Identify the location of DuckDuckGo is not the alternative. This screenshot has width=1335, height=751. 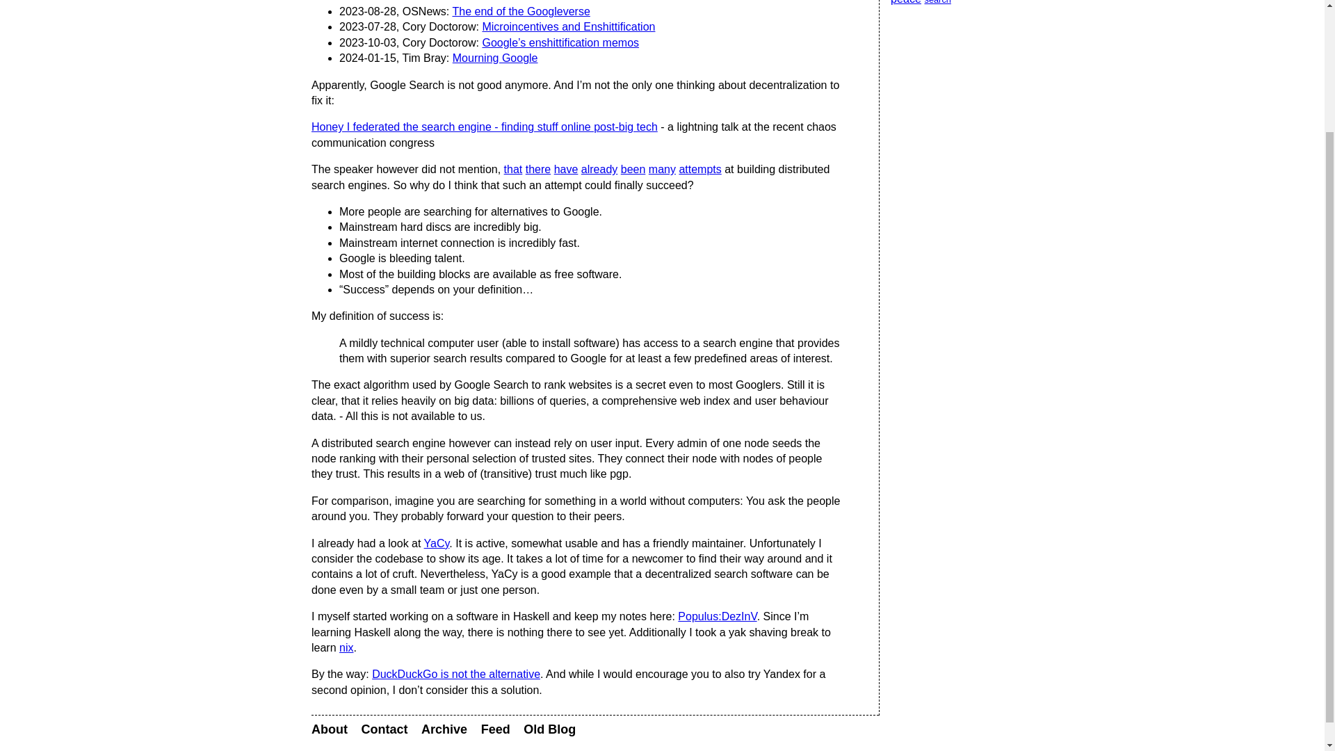
(456, 675).